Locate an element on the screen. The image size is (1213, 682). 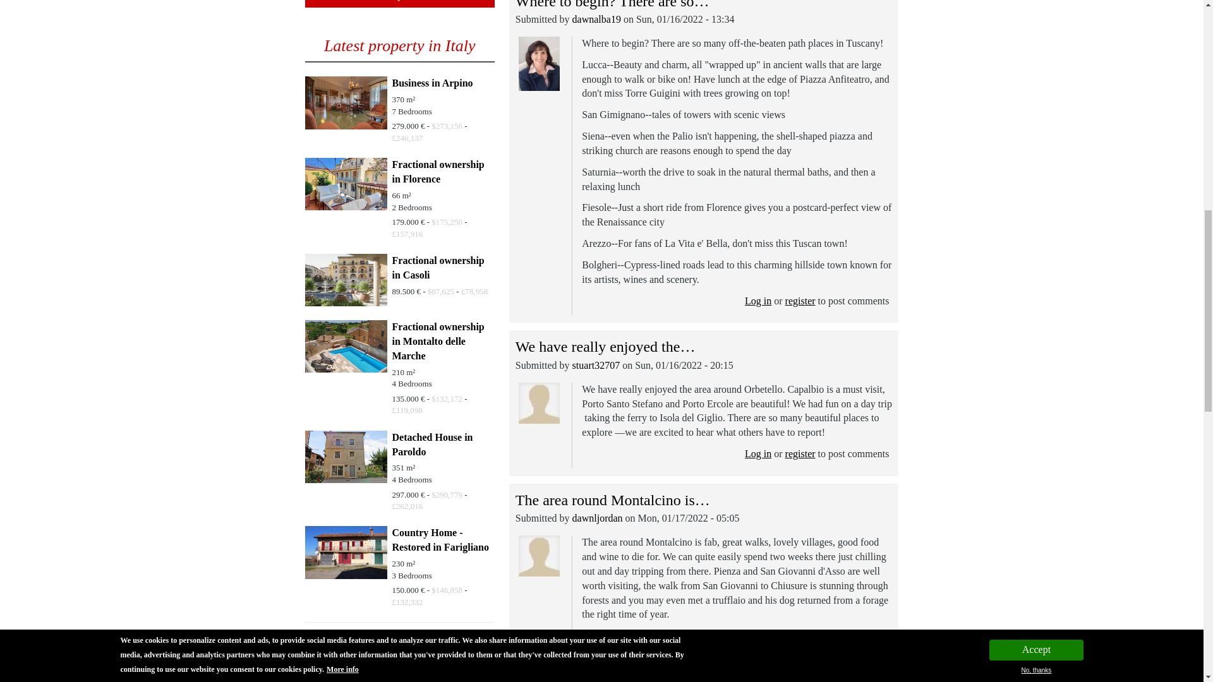
View user profile. is located at coordinates (598, 518).